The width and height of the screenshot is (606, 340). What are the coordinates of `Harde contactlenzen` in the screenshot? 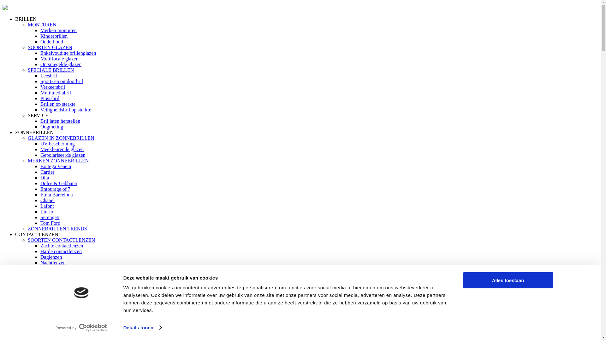 It's located at (61, 251).